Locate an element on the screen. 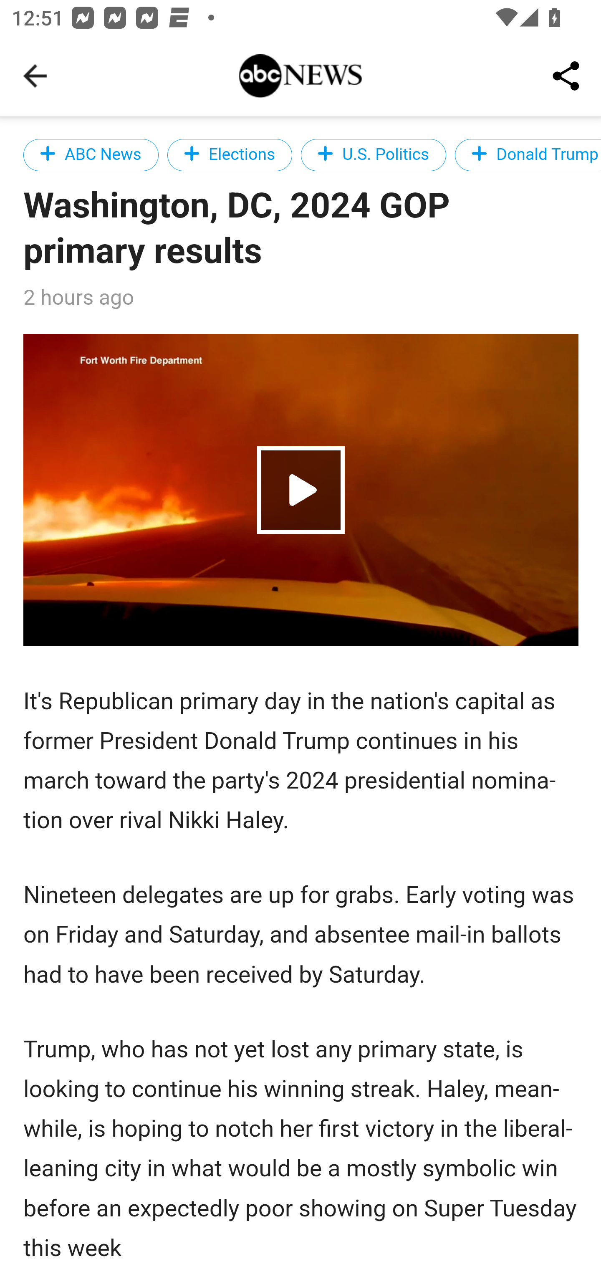 This screenshot has width=601, height=1269. Donald Trump is located at coordinates (528, 154).